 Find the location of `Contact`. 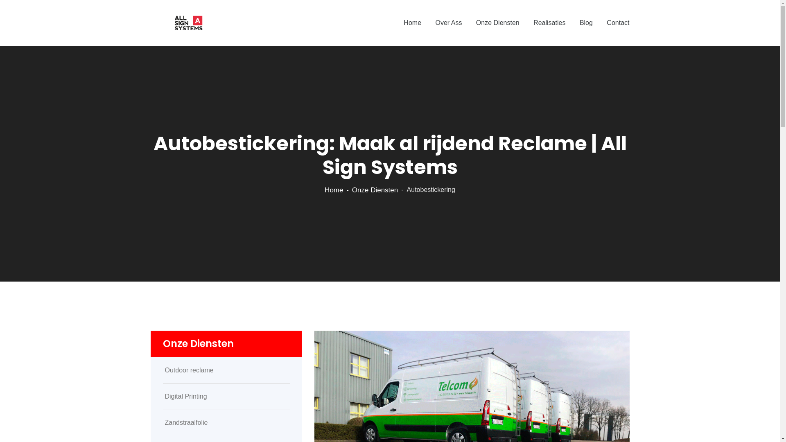

Contact is located at coordinates (618, 23).